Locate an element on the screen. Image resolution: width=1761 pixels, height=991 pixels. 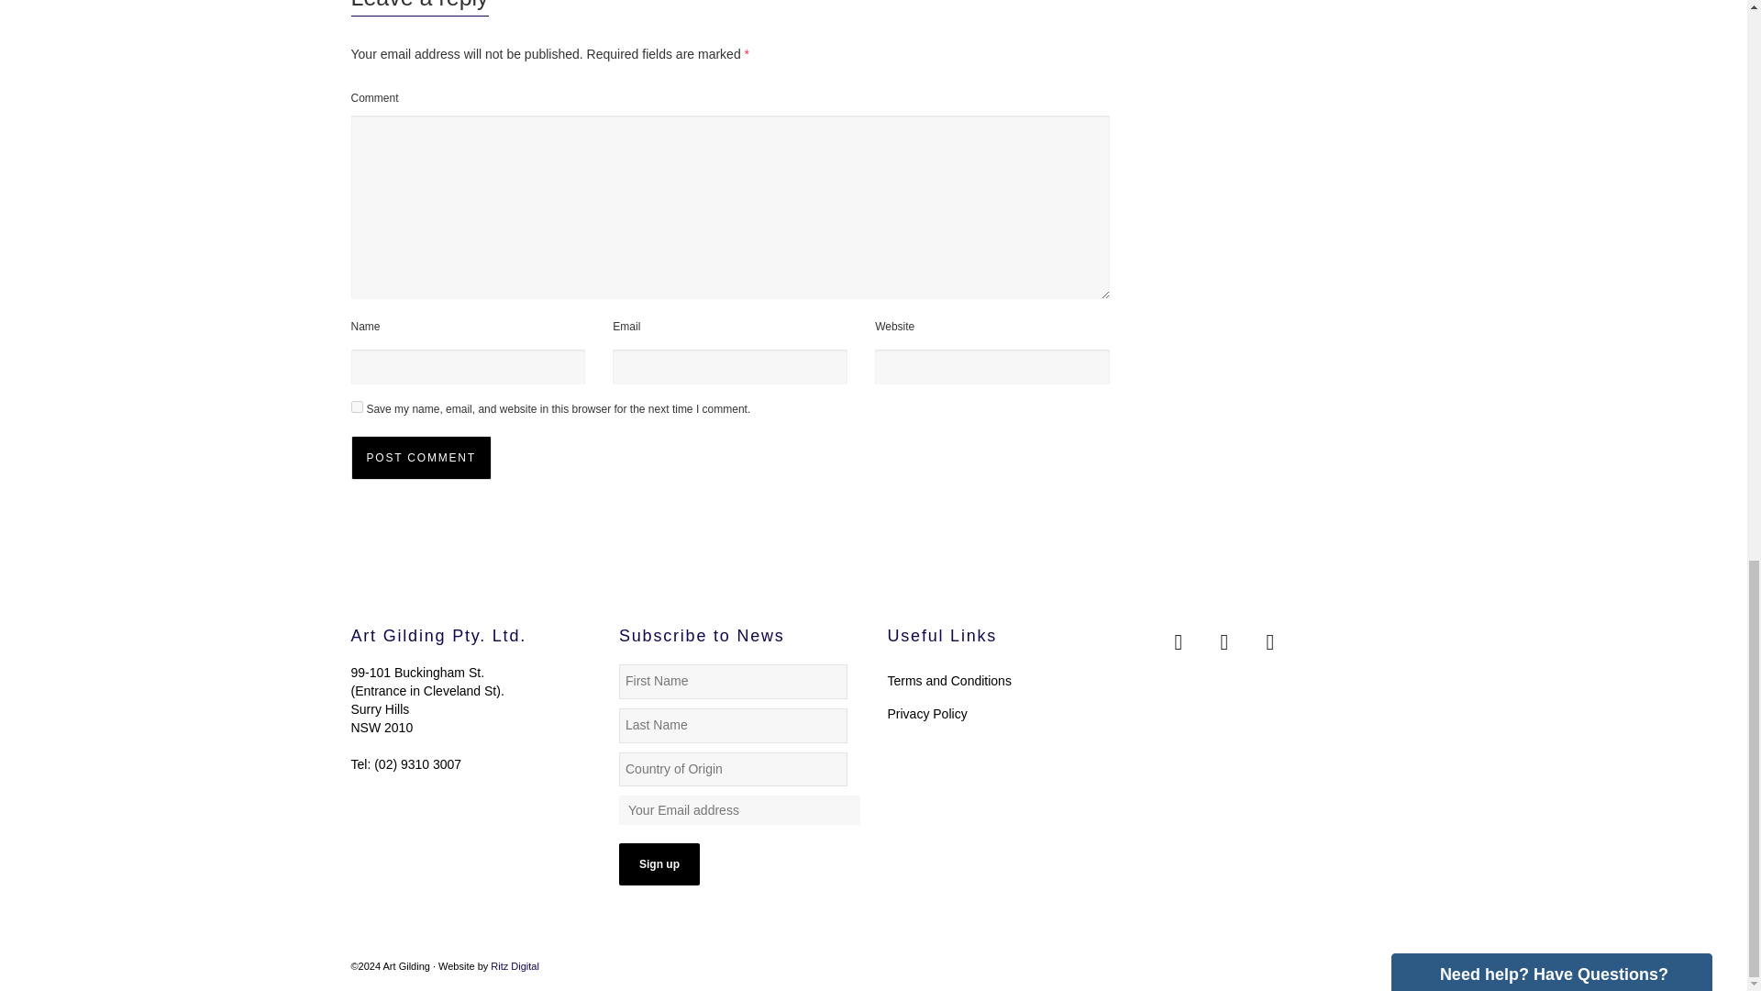
Sign up is located at coordinates (659, 864).